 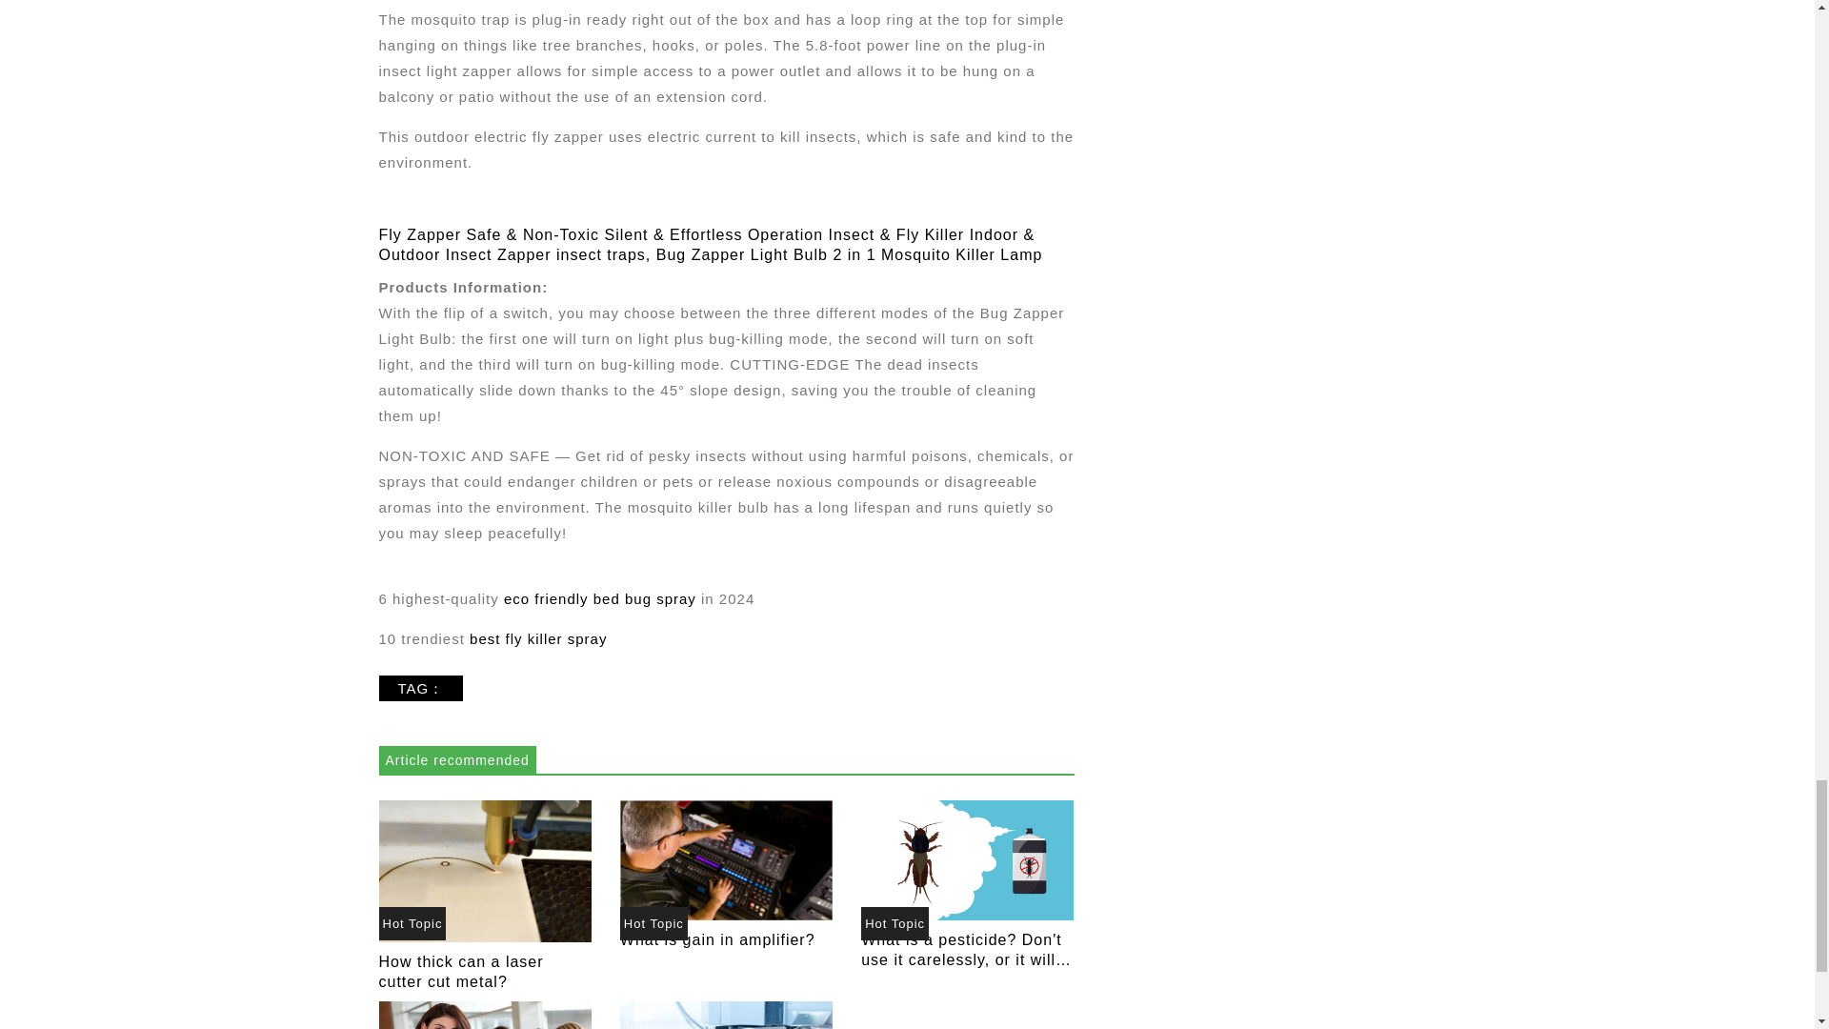 I want to click on What is gain in amplifier?, so click(x=726, y=859).